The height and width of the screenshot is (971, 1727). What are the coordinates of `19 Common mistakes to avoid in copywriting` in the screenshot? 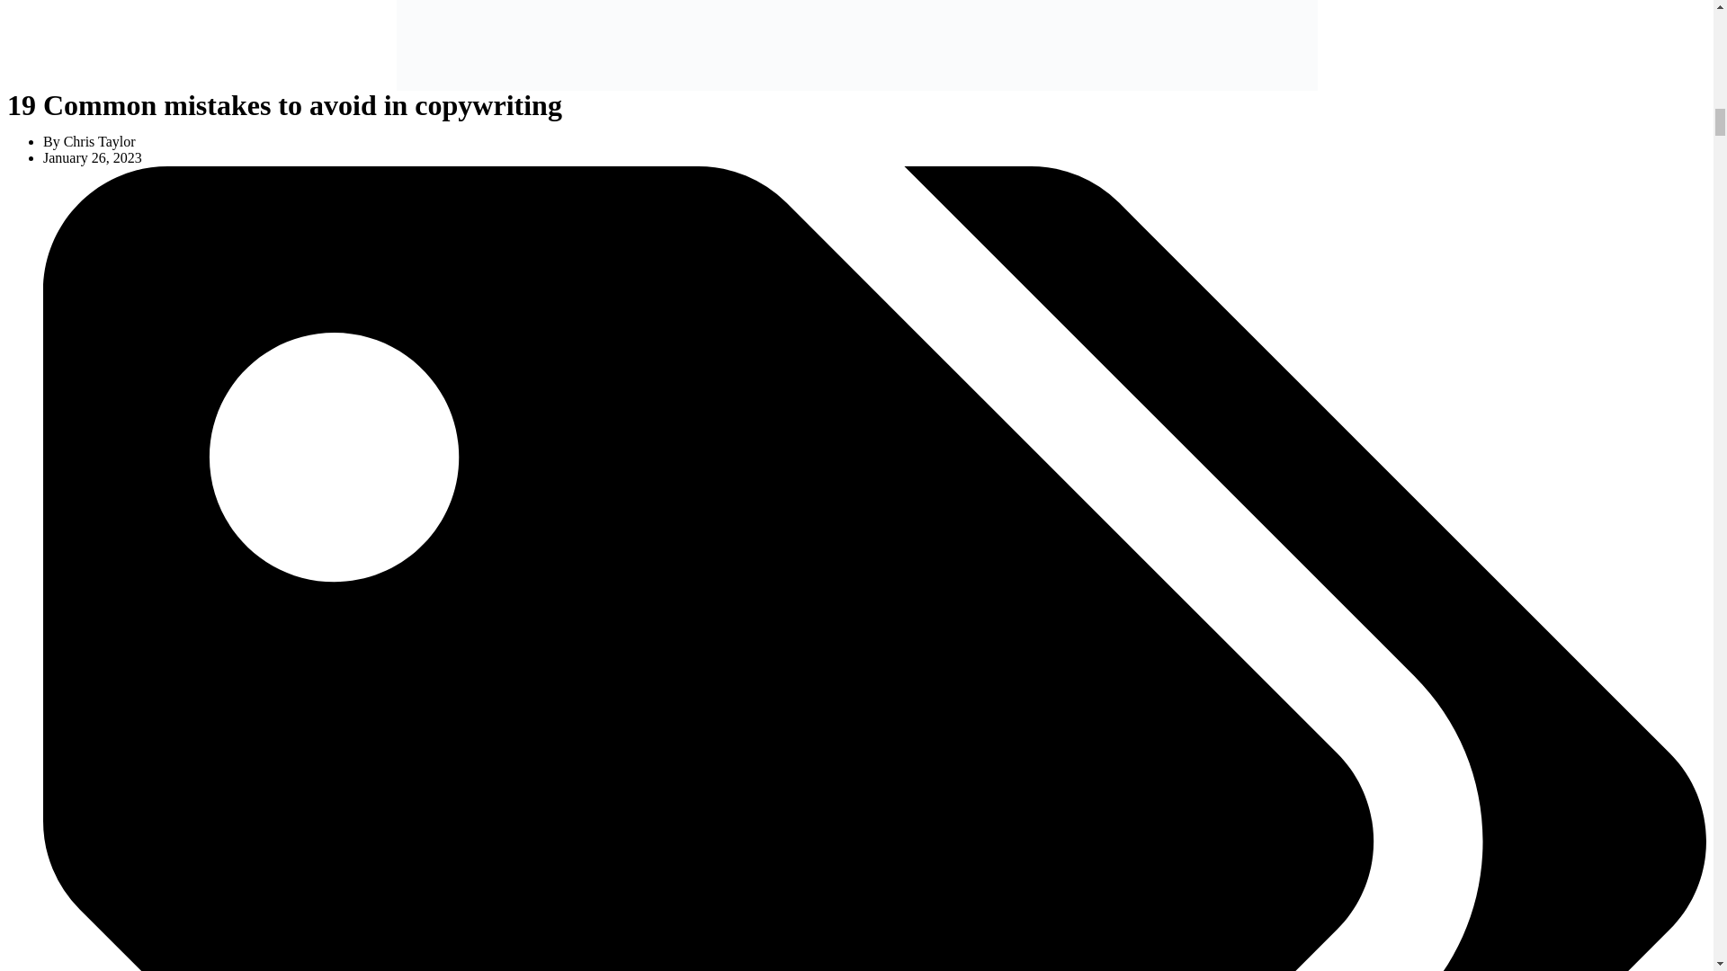 It's located at (855, 45).